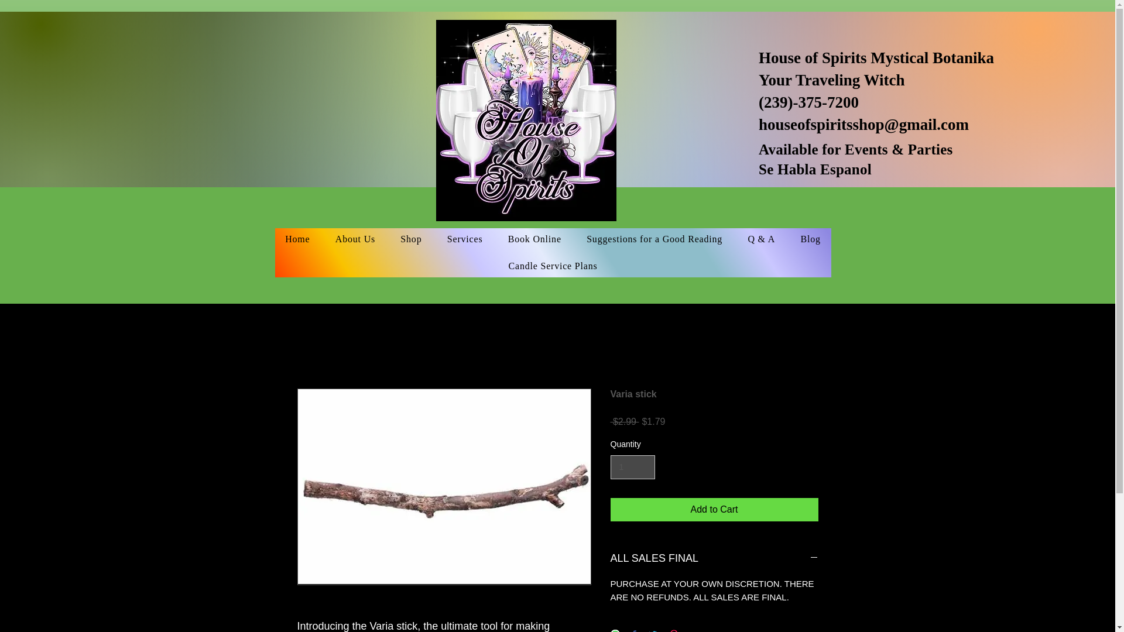 The height and width of the screenshot is (632, 1124). Describe the element at coordinates (553, 266) in the screenshot. I see `Candle Service Plans` at that location.